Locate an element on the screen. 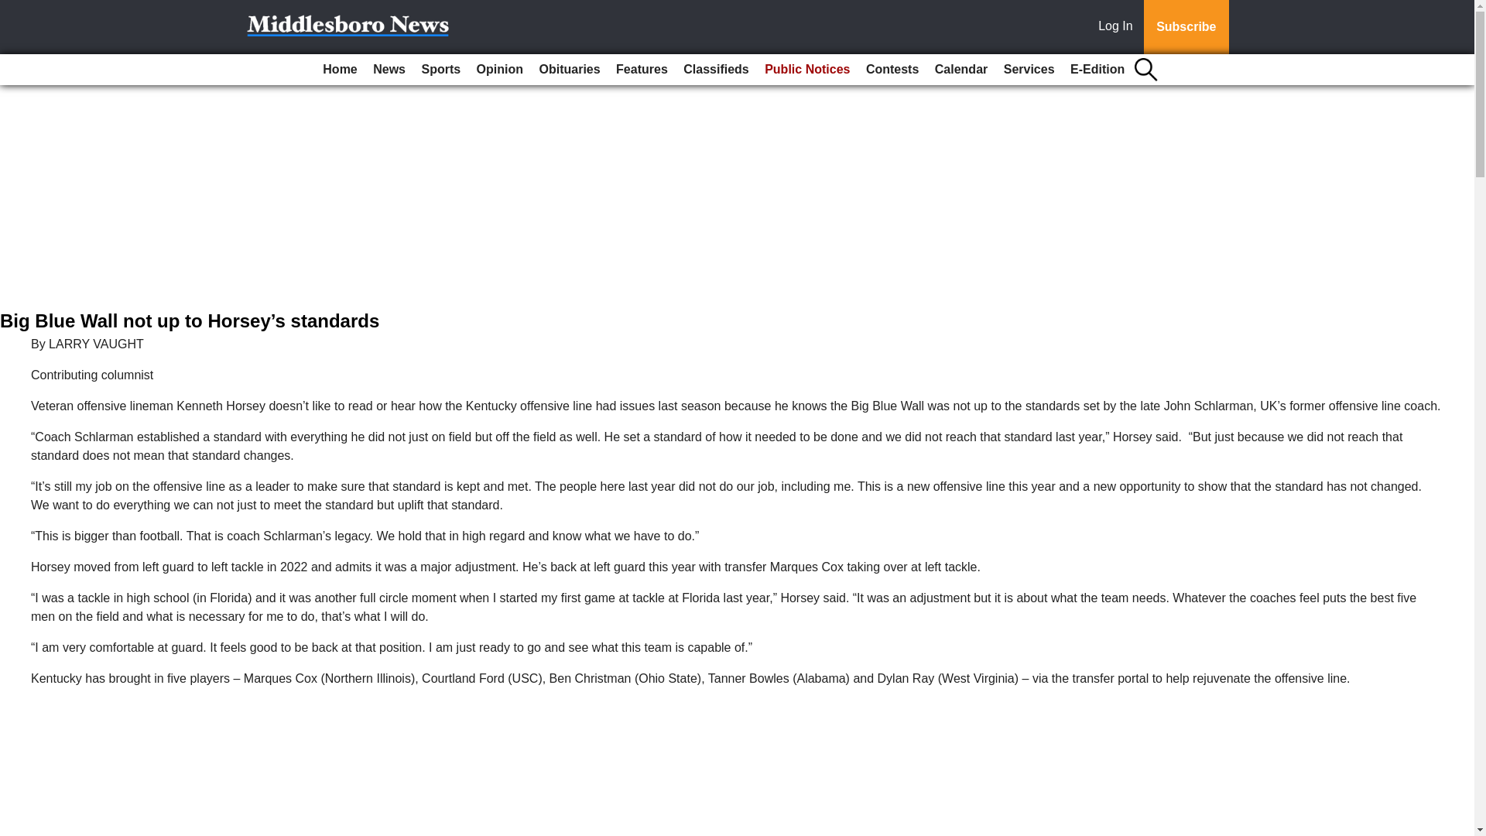 The image size is (1486, 836). Calendar is located at coordinates (961, 70).